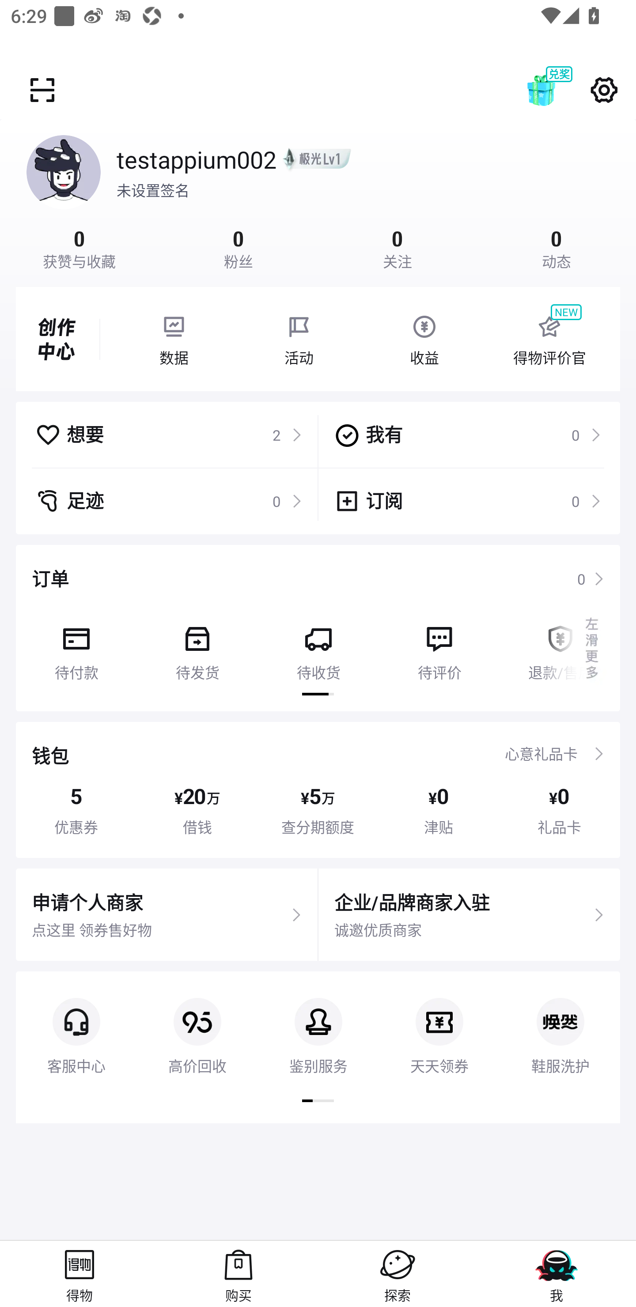 This screenshot has height=1307, width=636. Describe the element at coordinates (439, 647) in the screenshot. I see `待评价` at that location.